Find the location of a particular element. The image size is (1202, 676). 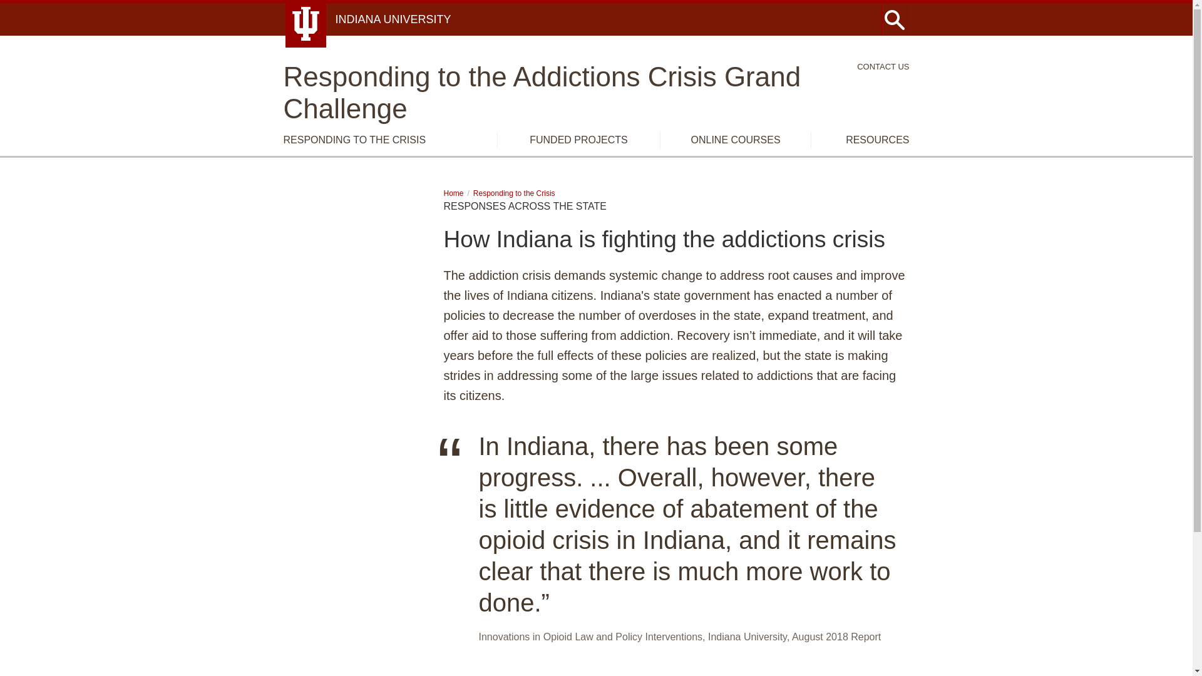

ONLINE COURSES is located at coordinates (735, 140).